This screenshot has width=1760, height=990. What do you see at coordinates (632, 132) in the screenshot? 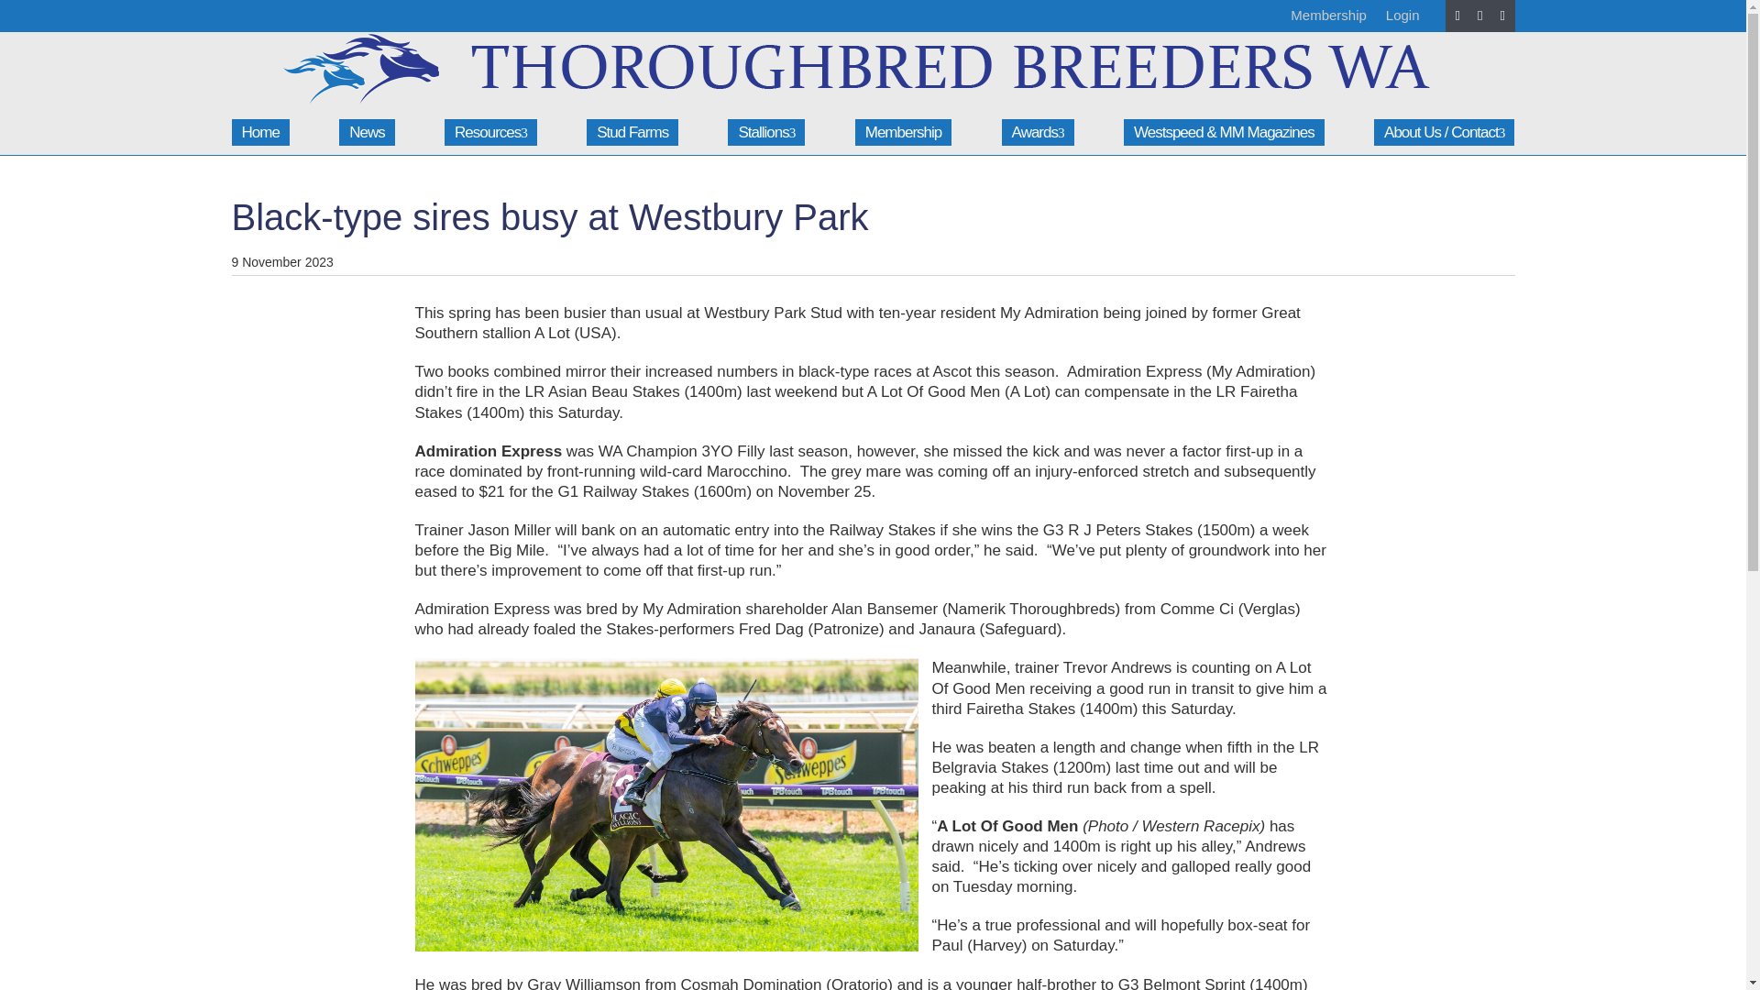
I see `Stud Farms` at bounding box center [632, 132].